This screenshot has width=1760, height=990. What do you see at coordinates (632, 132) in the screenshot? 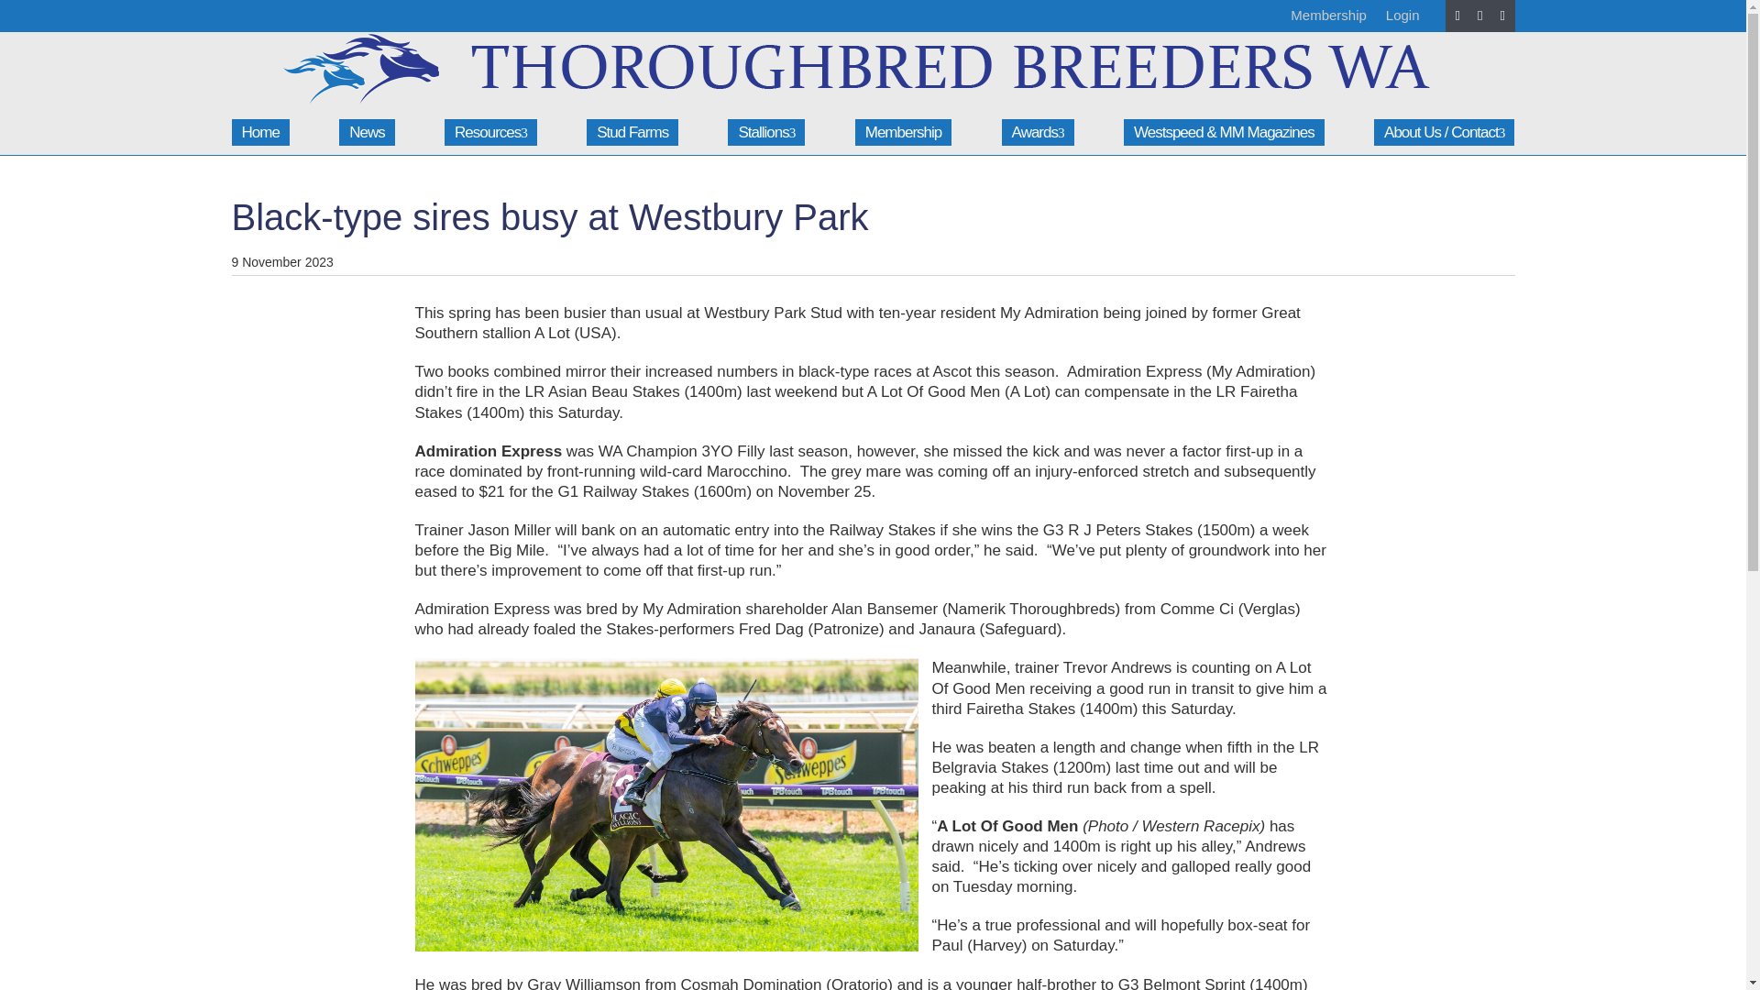
I see `Stud Farms` at bounding box center [632, 132].